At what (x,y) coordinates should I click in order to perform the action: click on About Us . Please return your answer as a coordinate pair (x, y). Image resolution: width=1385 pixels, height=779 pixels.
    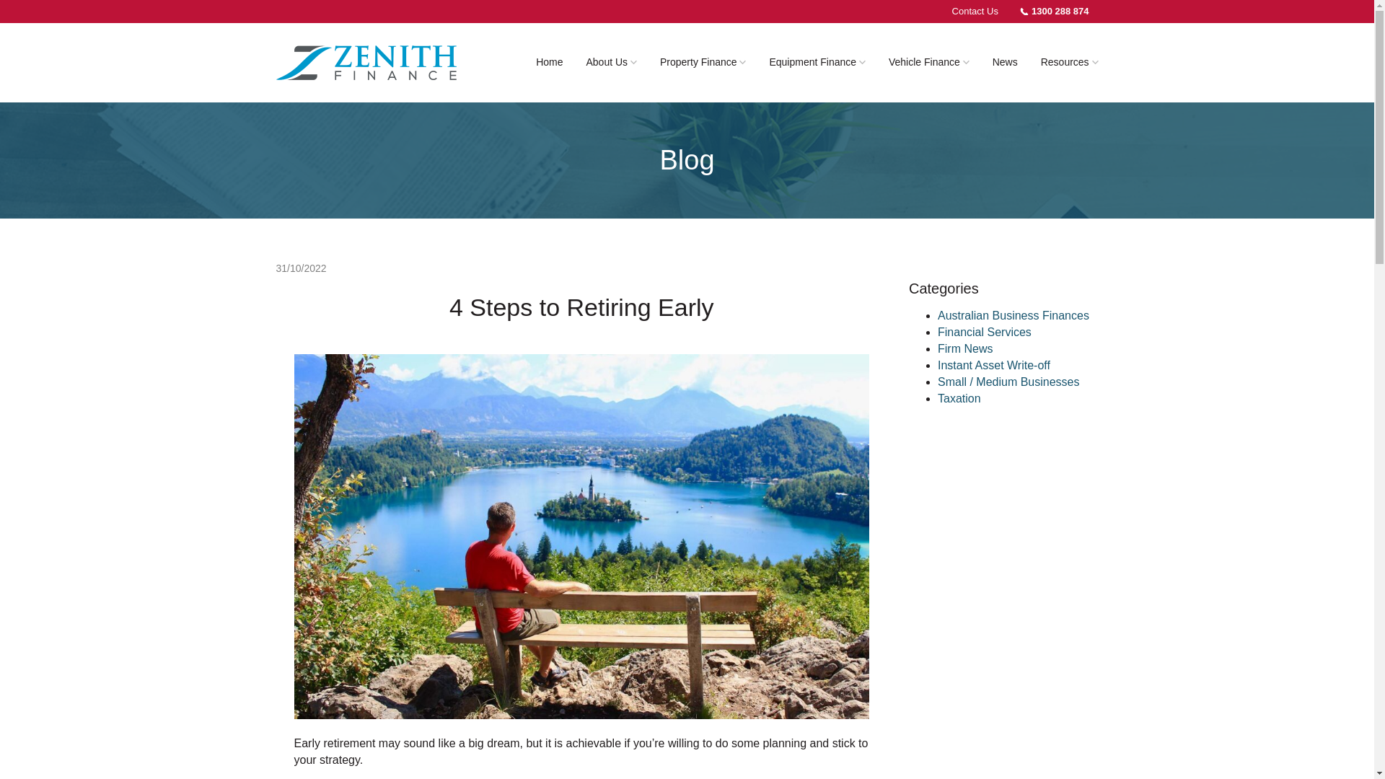
    Looking at the image, I should click on (611, 62).